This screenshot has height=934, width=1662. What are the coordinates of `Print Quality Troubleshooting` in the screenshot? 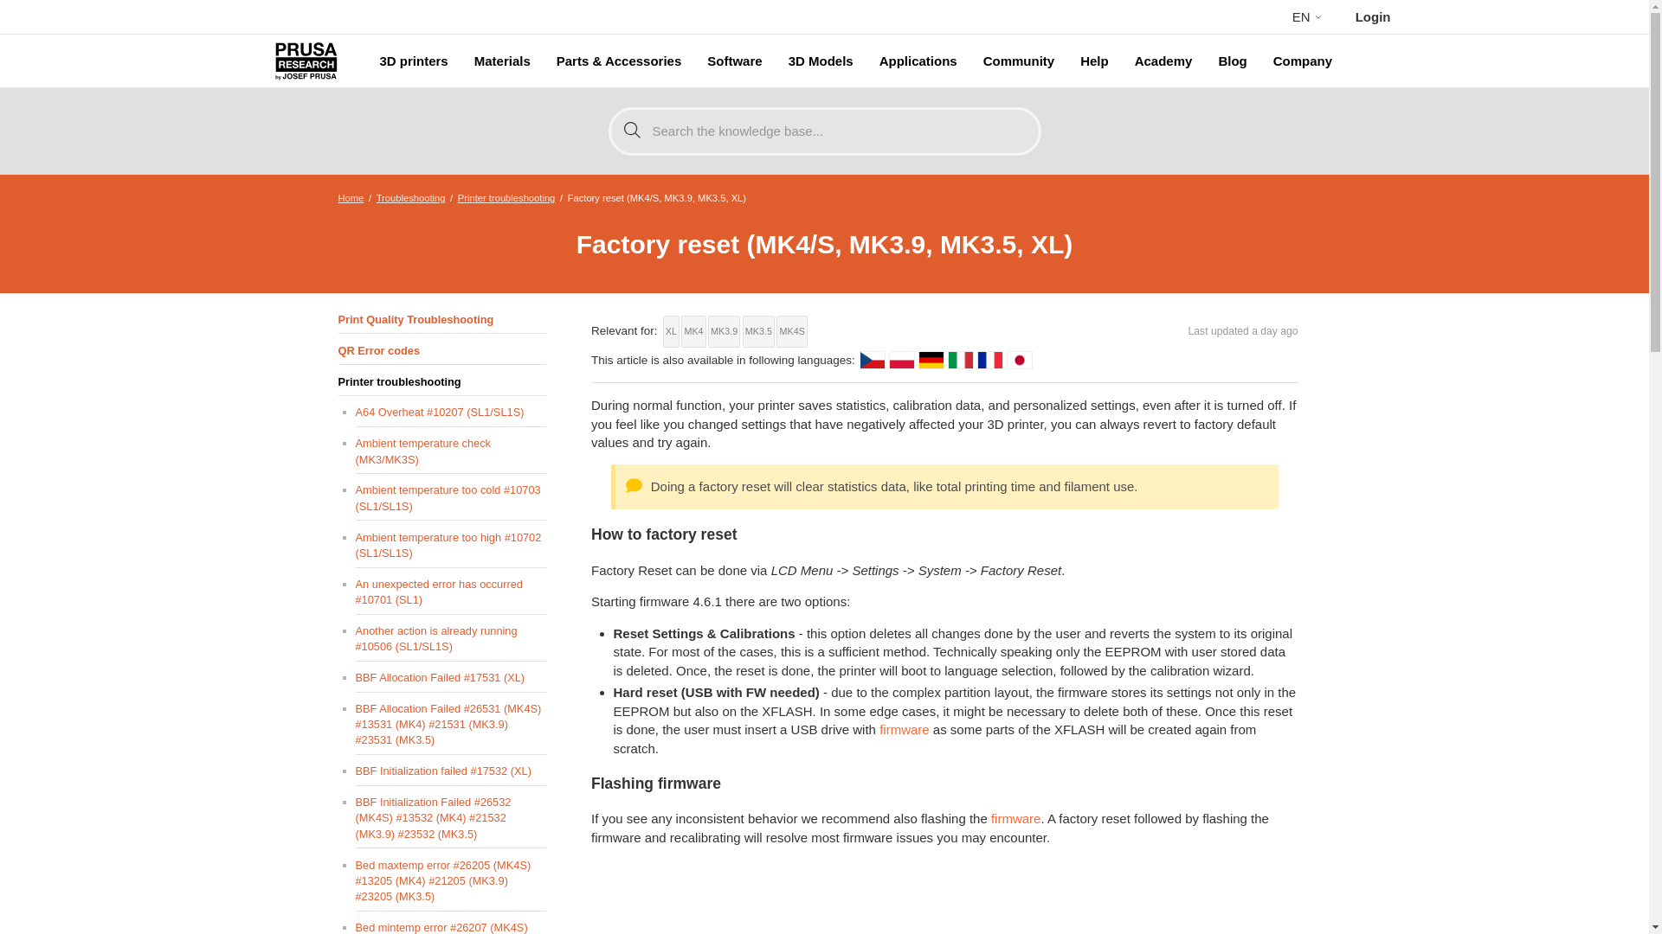 It's located at (441, 320).